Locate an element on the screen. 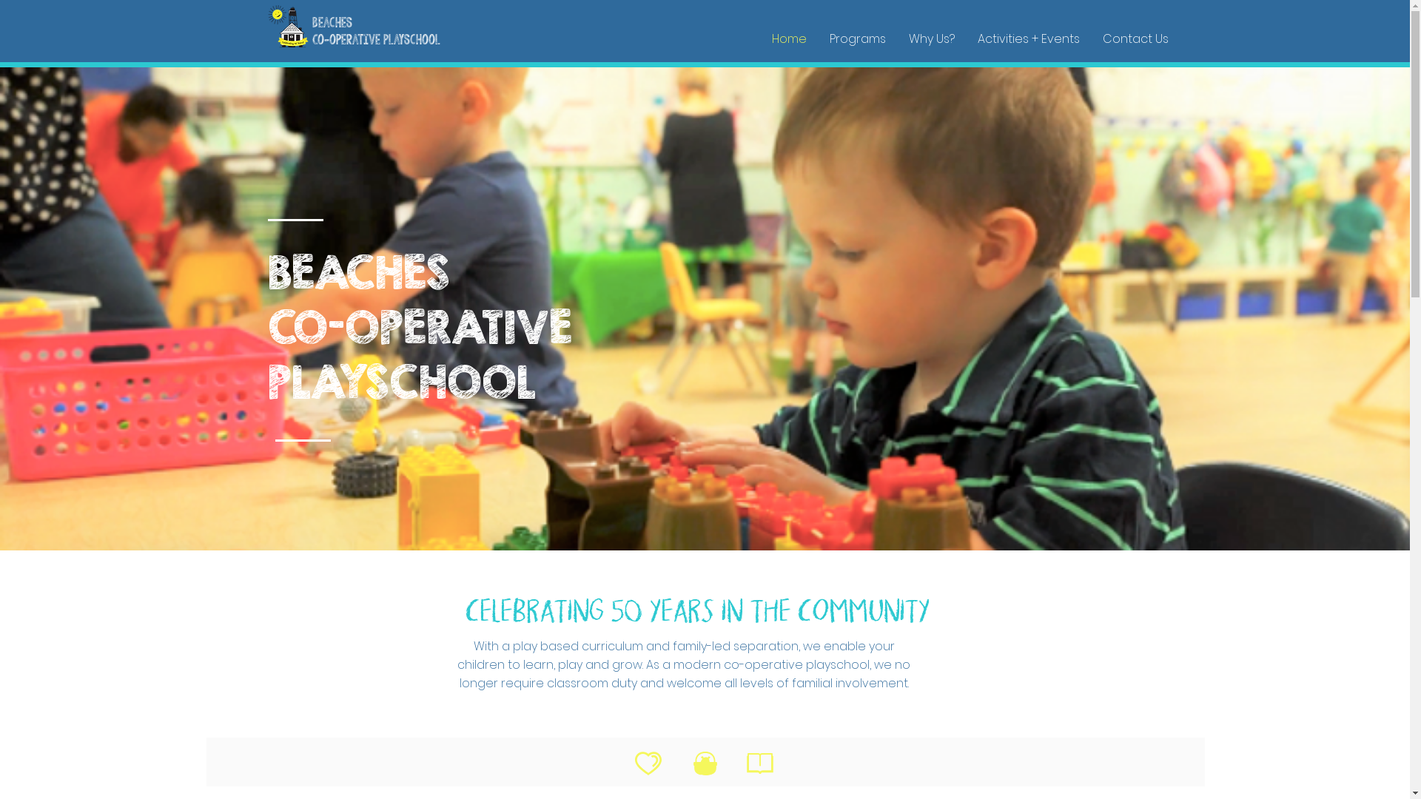  PLAYSCHOOL is located at coordinates (402, 382).